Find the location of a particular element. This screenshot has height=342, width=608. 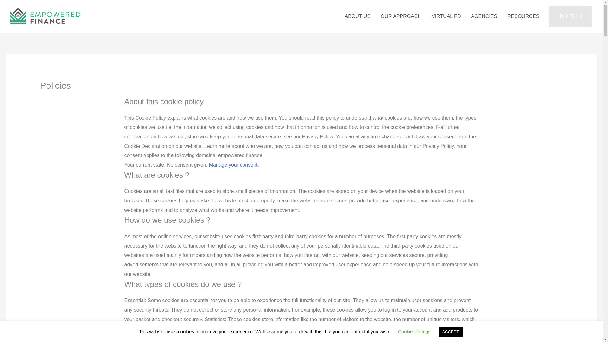

VIRTUAL FD is located at coordinates (446, 16).